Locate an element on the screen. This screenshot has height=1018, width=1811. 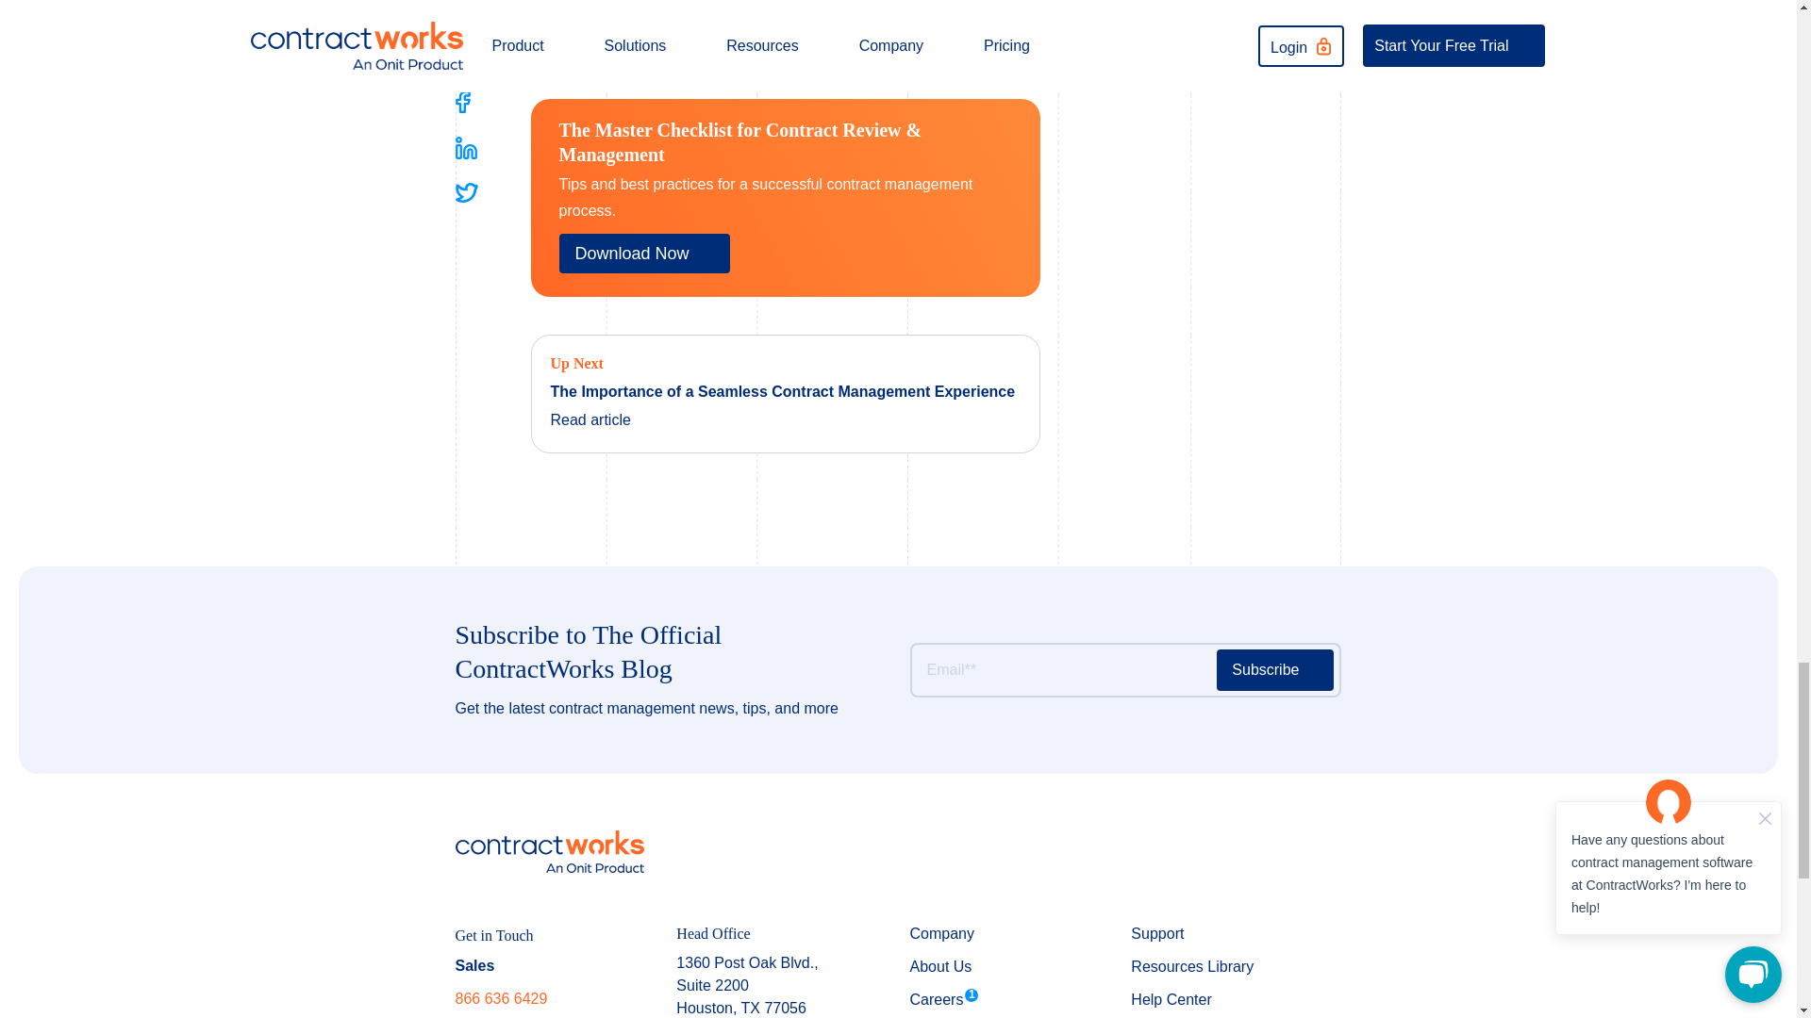
Subscribe is located at coordinates (1275, 670).